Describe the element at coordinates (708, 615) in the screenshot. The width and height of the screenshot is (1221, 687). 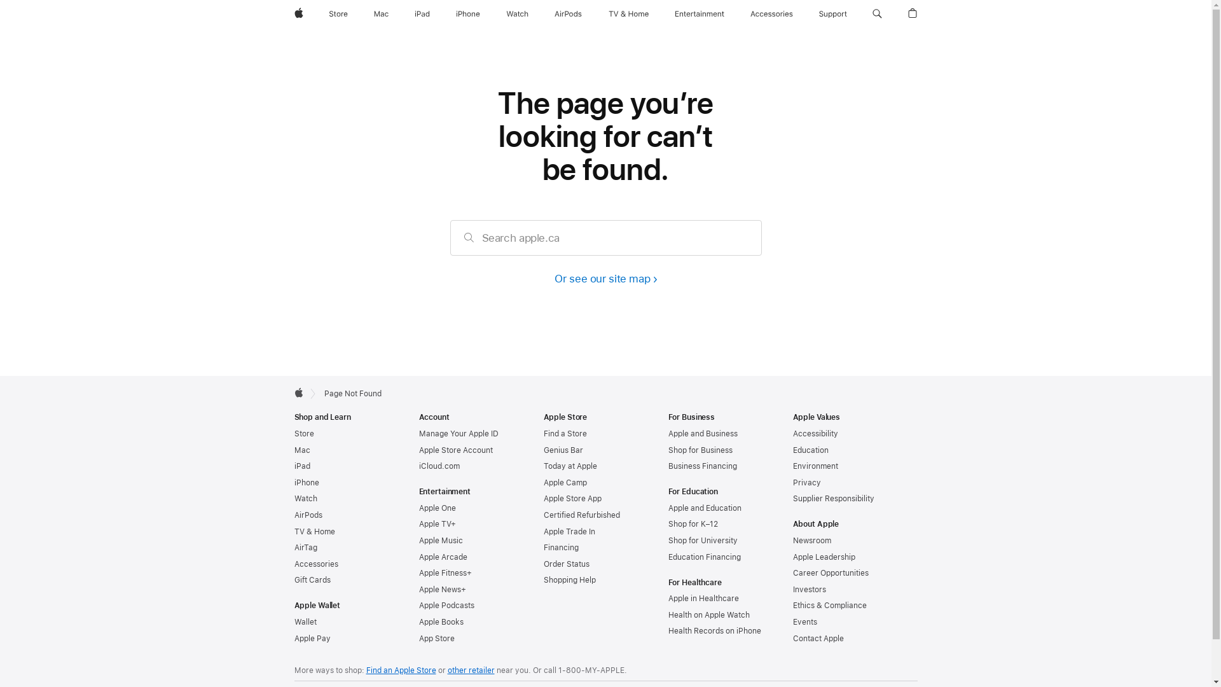
I see `Health on Apple Watch` at that location.